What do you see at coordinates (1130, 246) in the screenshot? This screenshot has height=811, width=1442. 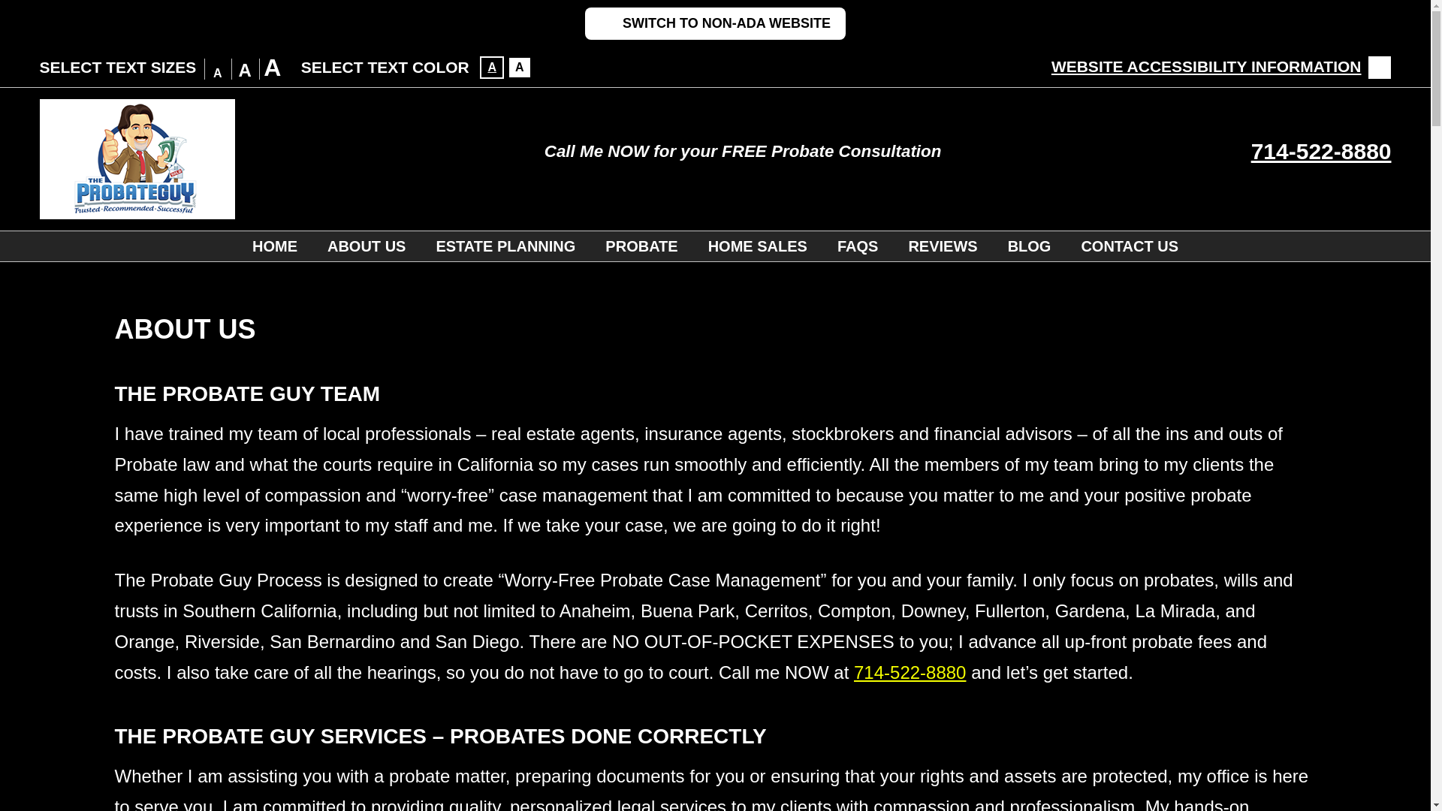 I see `CONTACT US` at bounding box center [1130, 246].